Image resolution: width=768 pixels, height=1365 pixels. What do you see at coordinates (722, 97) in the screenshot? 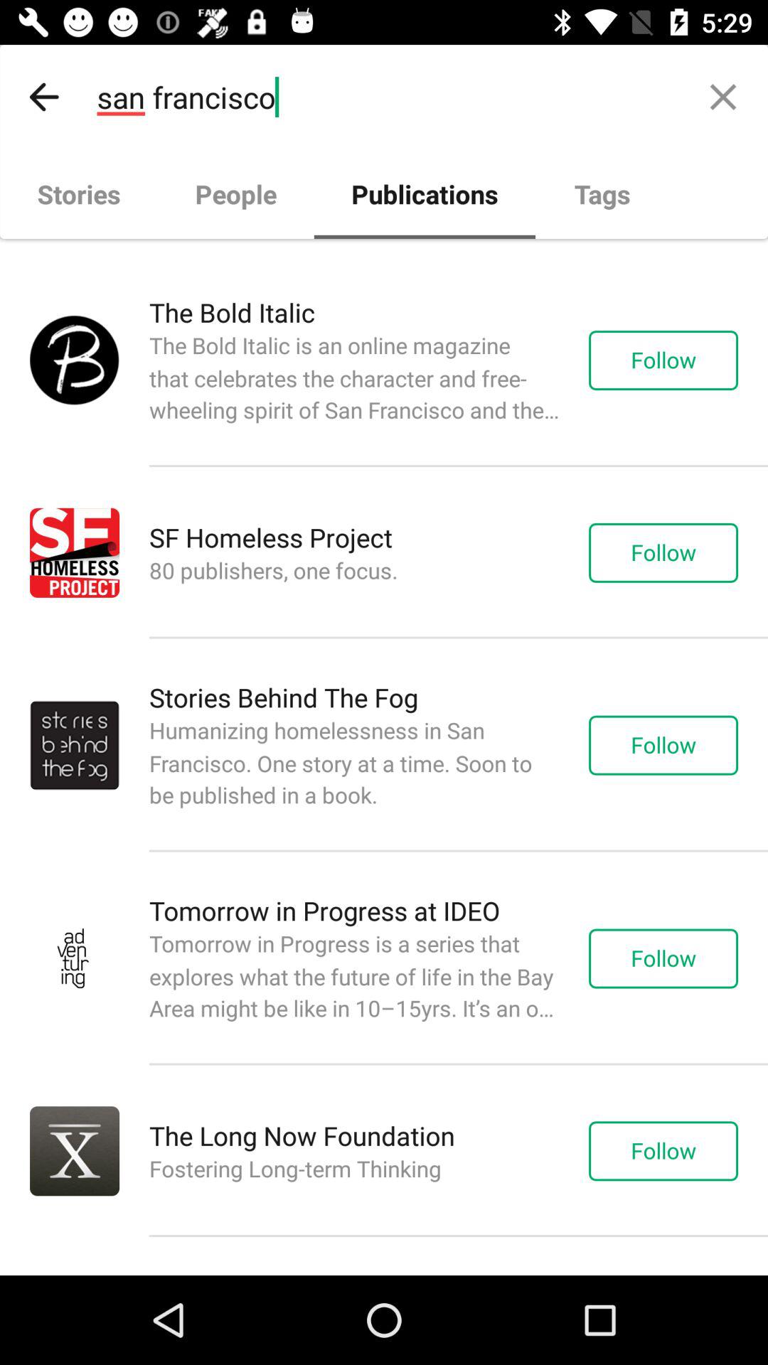
I see `open item to the right of the san francisco item` at bounding box center [722, 97].